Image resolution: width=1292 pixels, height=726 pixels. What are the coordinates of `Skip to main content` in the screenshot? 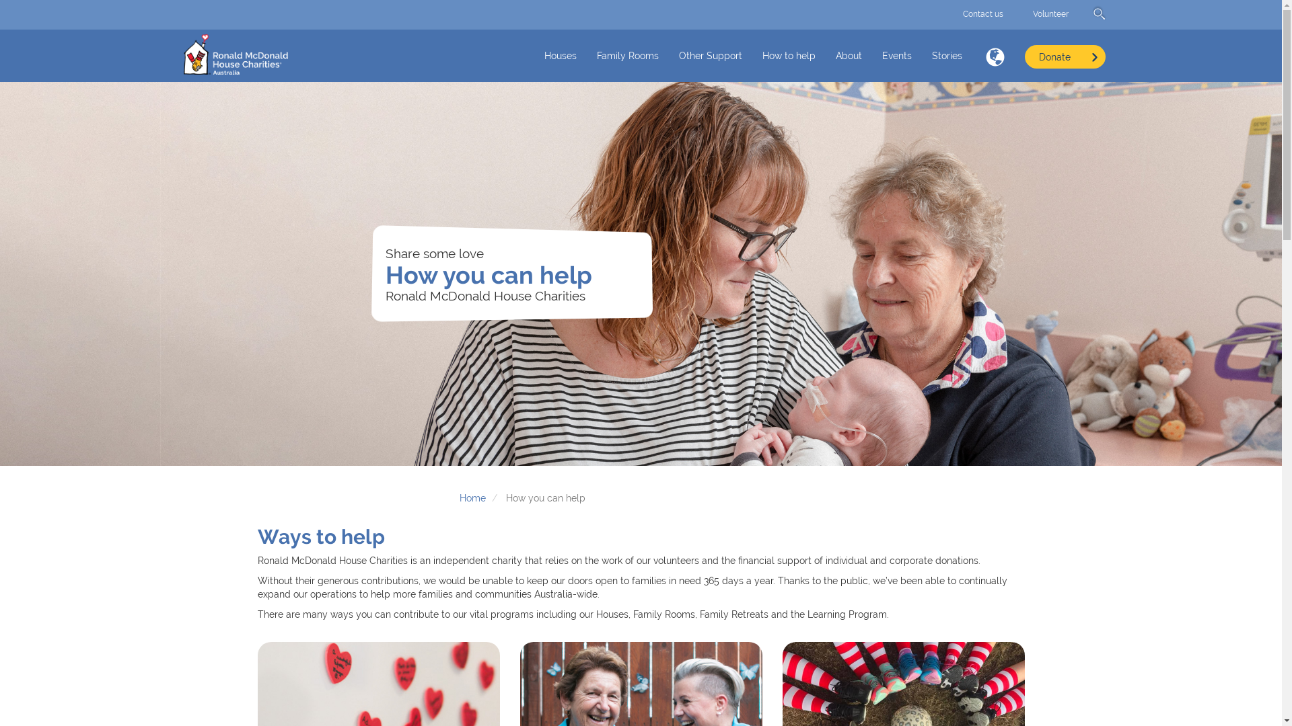 It's located at (641, 0).